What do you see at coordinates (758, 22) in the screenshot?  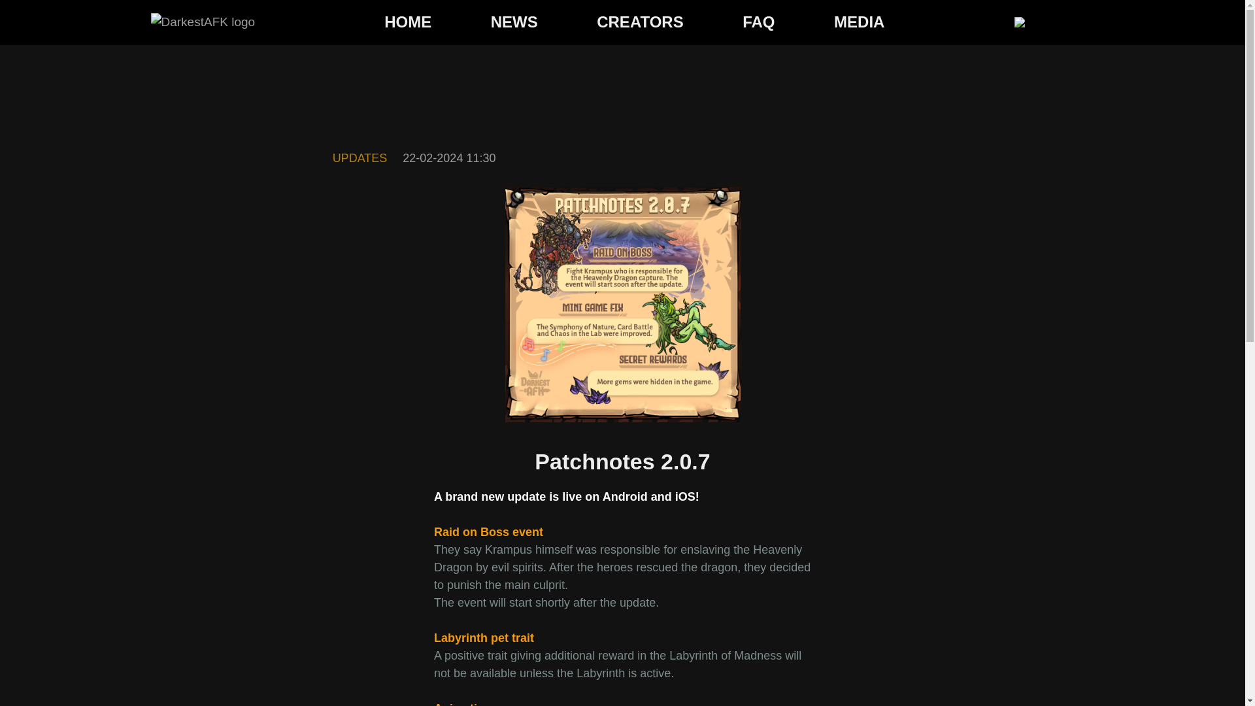 I see `FAQ` at bounding box center [758, 22].